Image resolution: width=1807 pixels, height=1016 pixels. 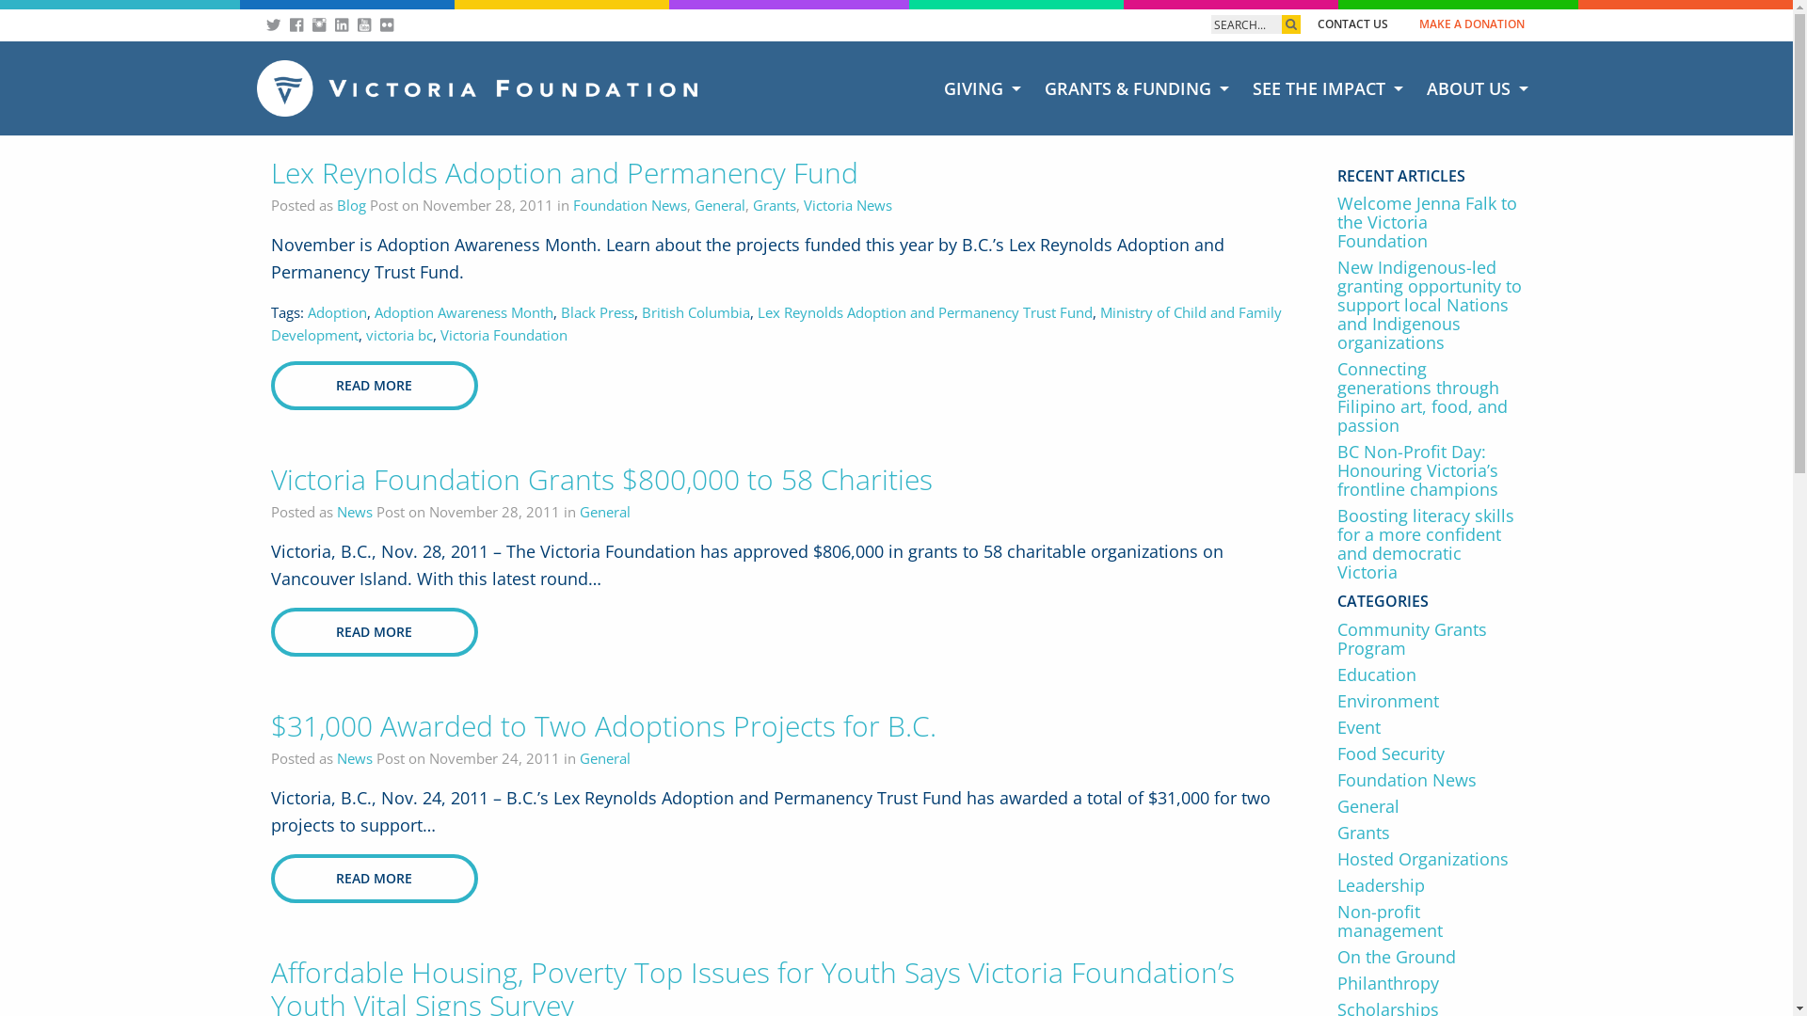 What do you see at coordinates (605, 758) in the screenshot?
I see `General` at bounding box center [605, 758].